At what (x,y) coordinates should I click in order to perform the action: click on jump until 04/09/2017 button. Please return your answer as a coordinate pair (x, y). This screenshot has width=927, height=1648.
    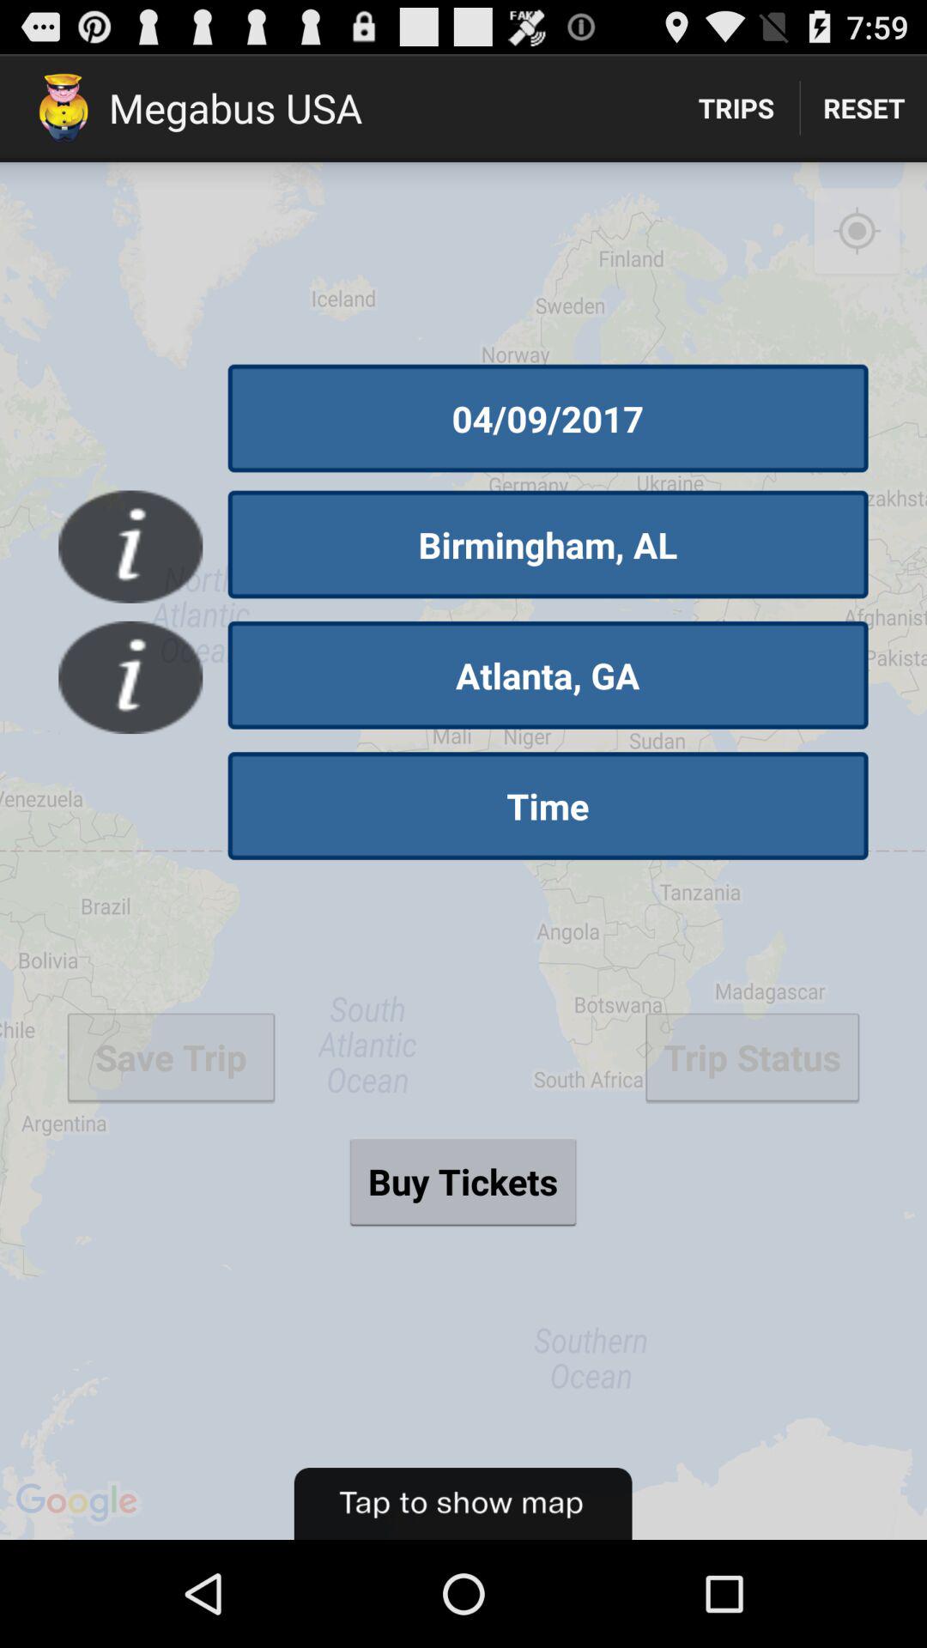
    Looking at the image, I should click on (548, 418).